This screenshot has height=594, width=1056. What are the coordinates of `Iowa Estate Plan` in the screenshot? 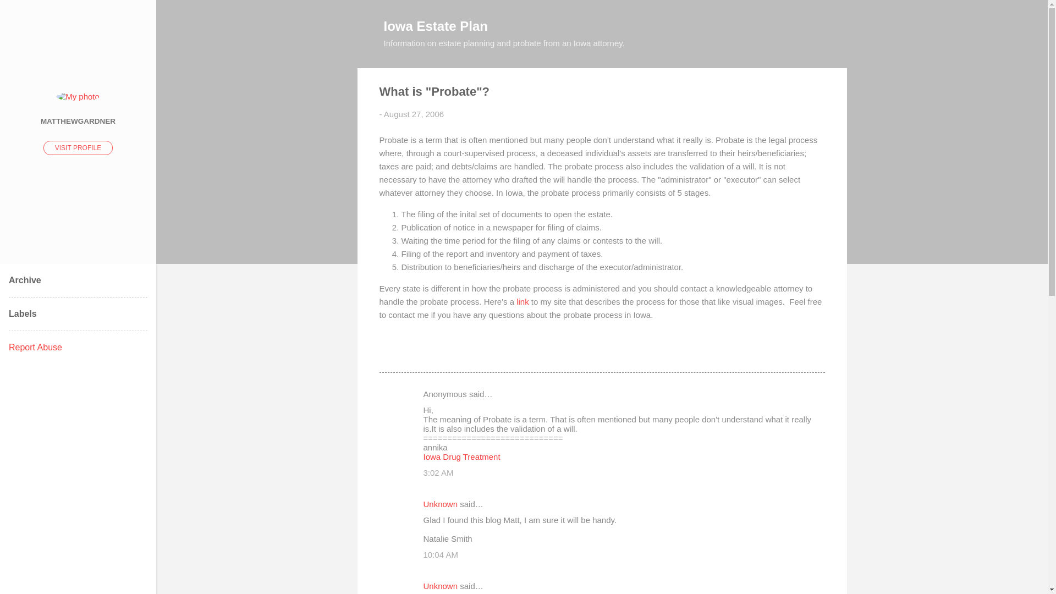 It's located at (436, 25).